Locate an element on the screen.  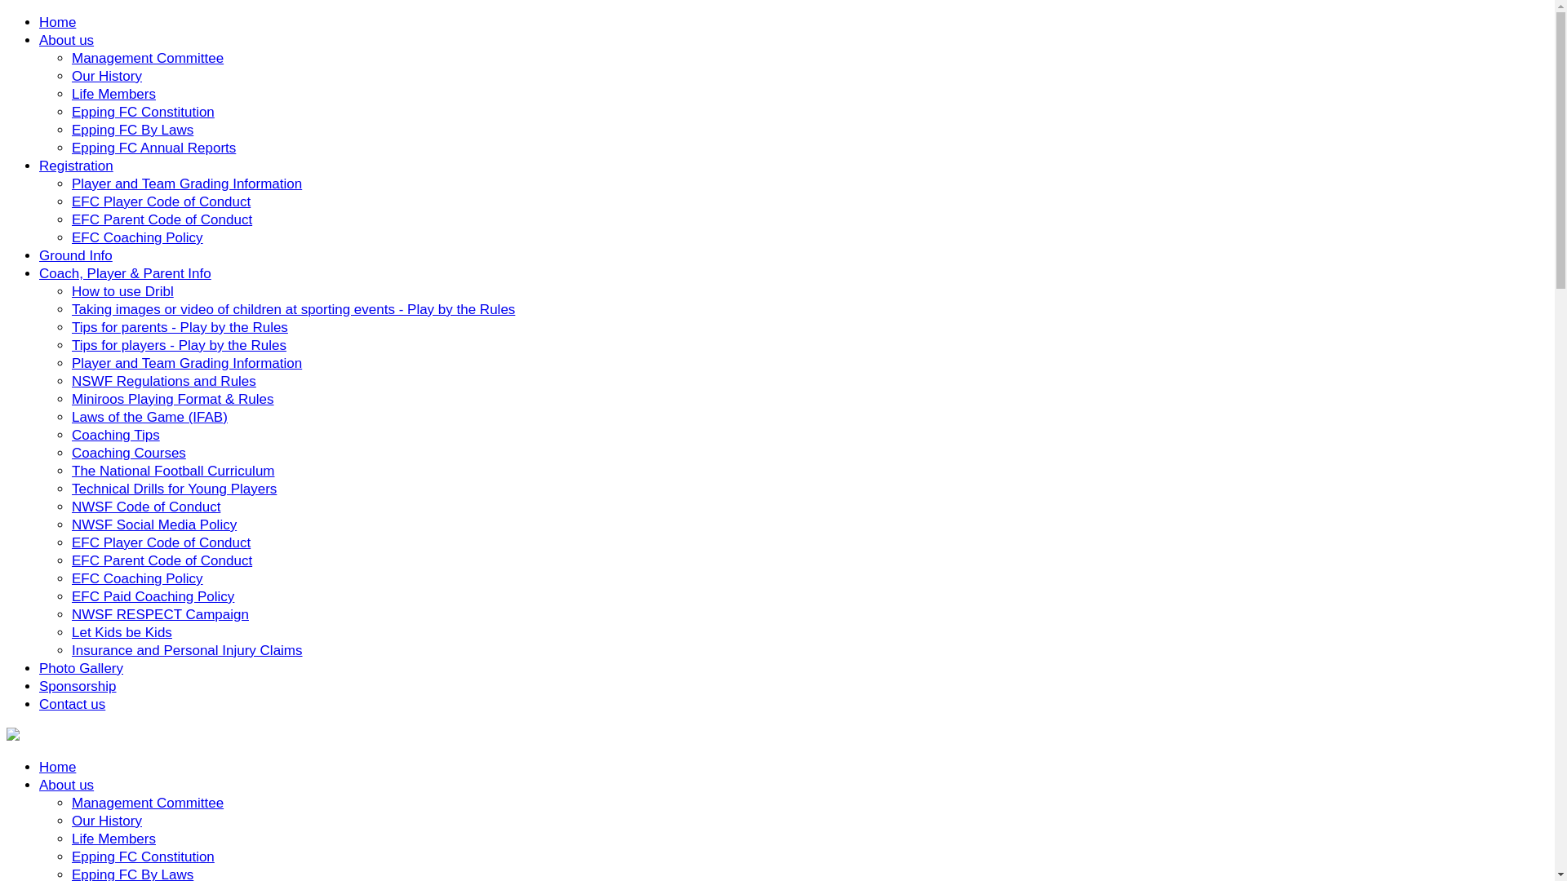
Epping FC Constitution is located at coordinates (144, 113).